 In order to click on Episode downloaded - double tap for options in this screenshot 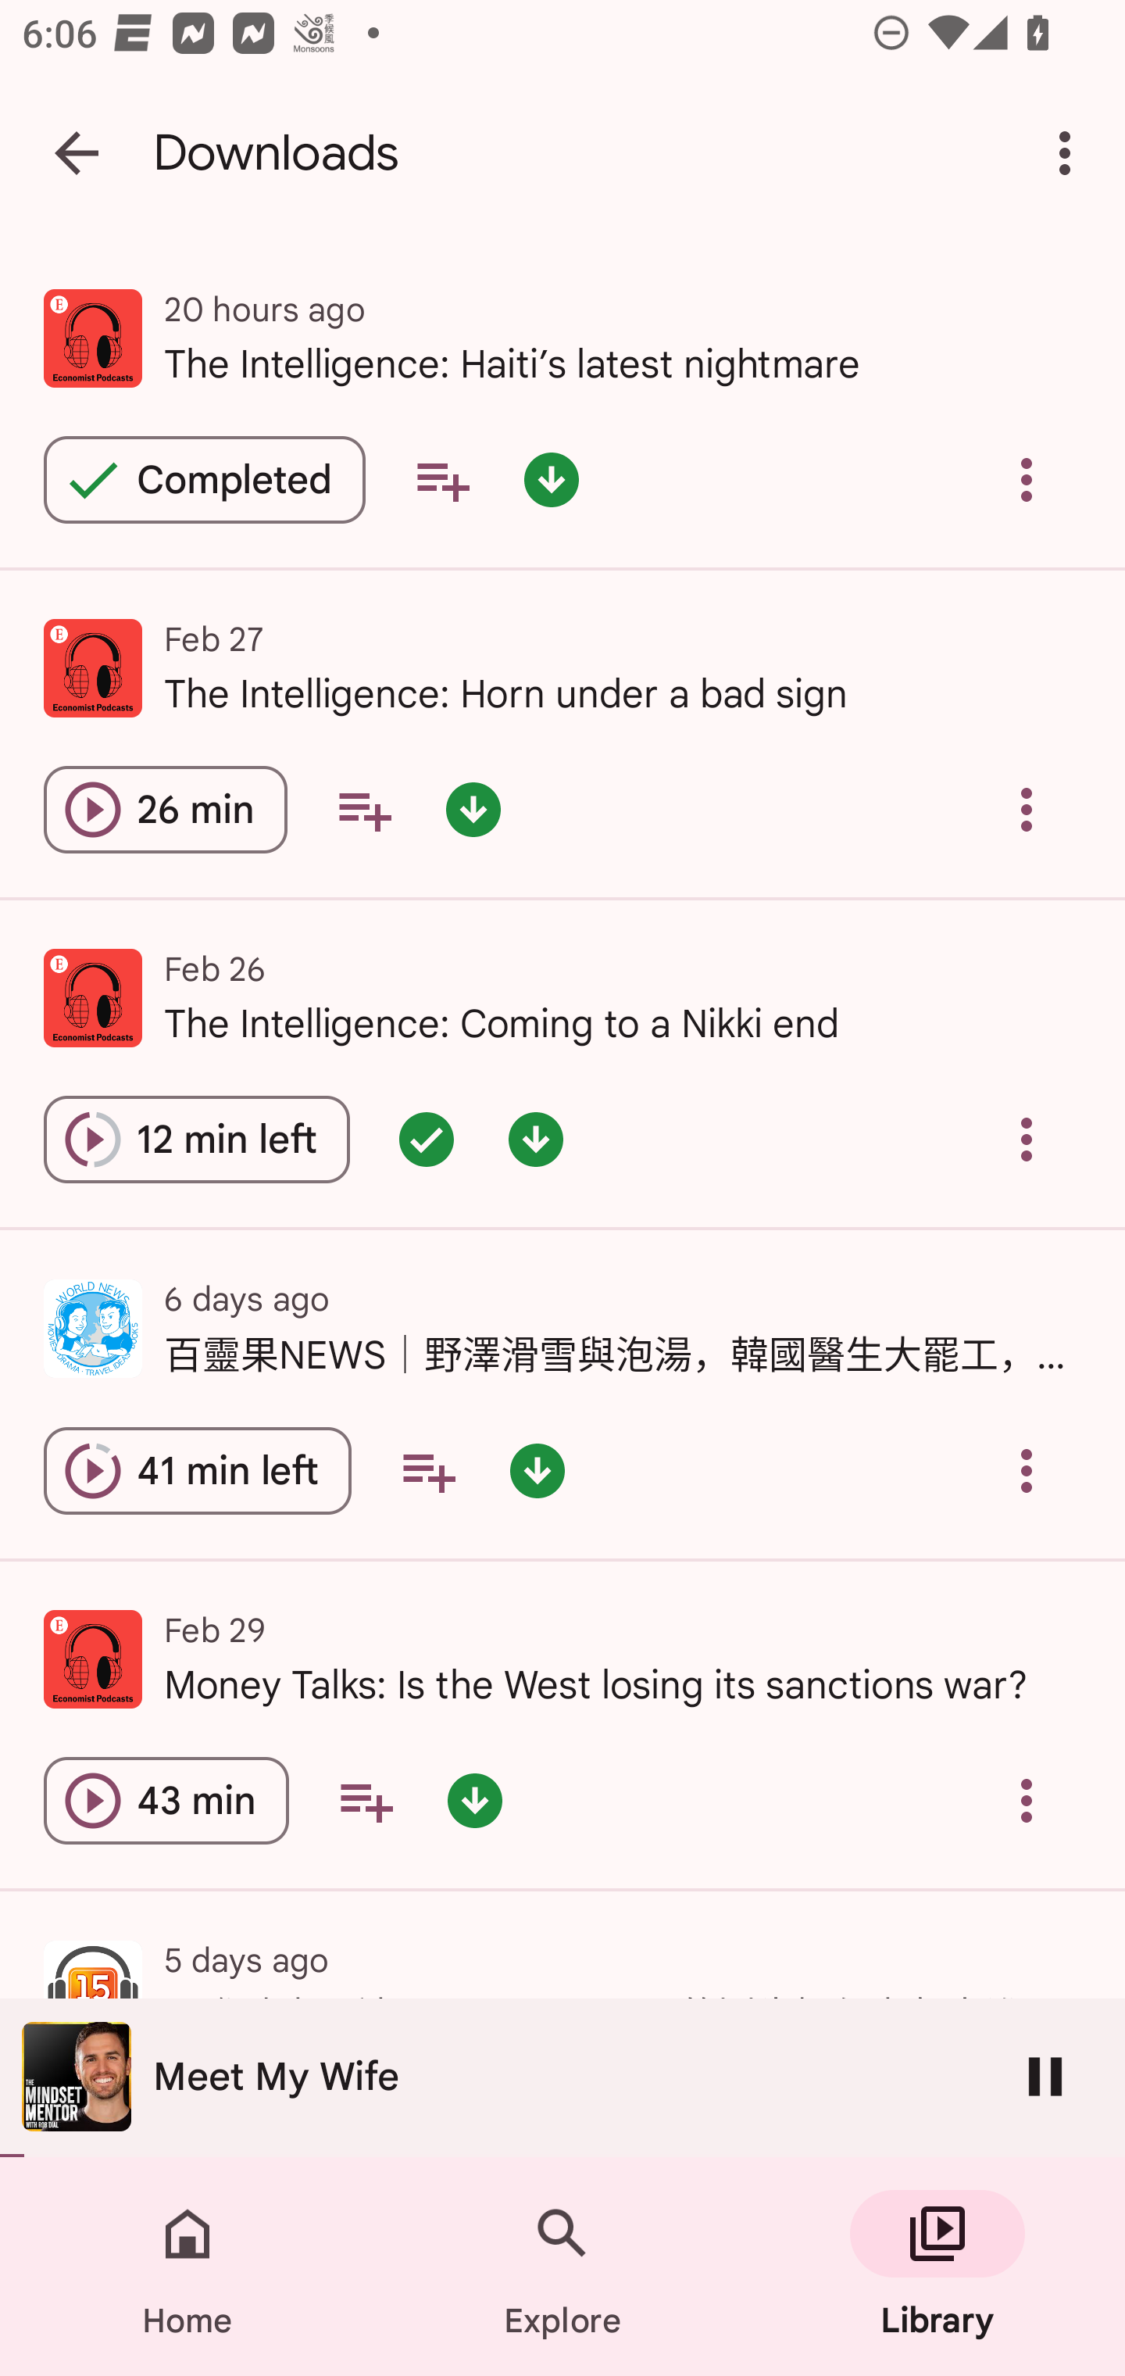, I will do `click(536, 1140)`.